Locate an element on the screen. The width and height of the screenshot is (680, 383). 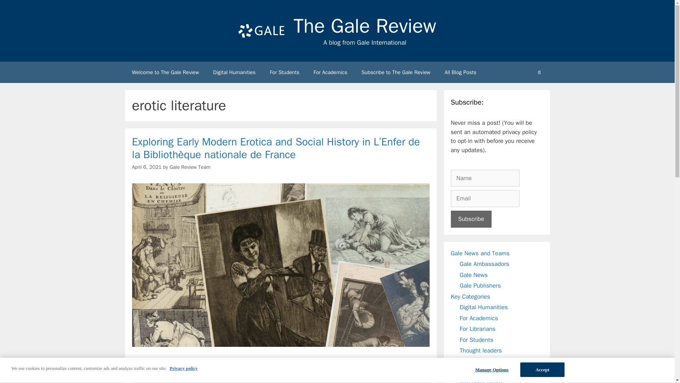
For Students is located at coordinates (284, 72).